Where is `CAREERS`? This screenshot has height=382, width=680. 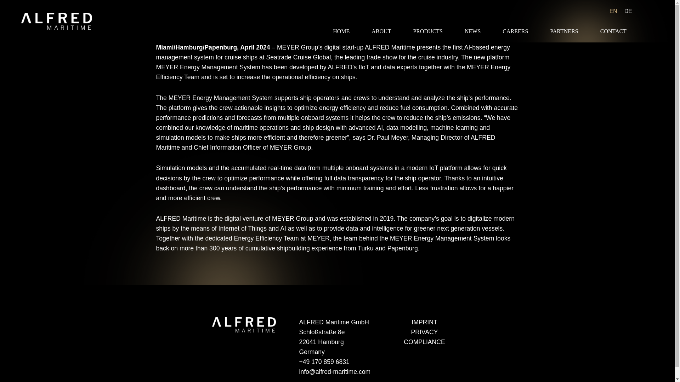
CAREERS is located at coordinates (515, 31).